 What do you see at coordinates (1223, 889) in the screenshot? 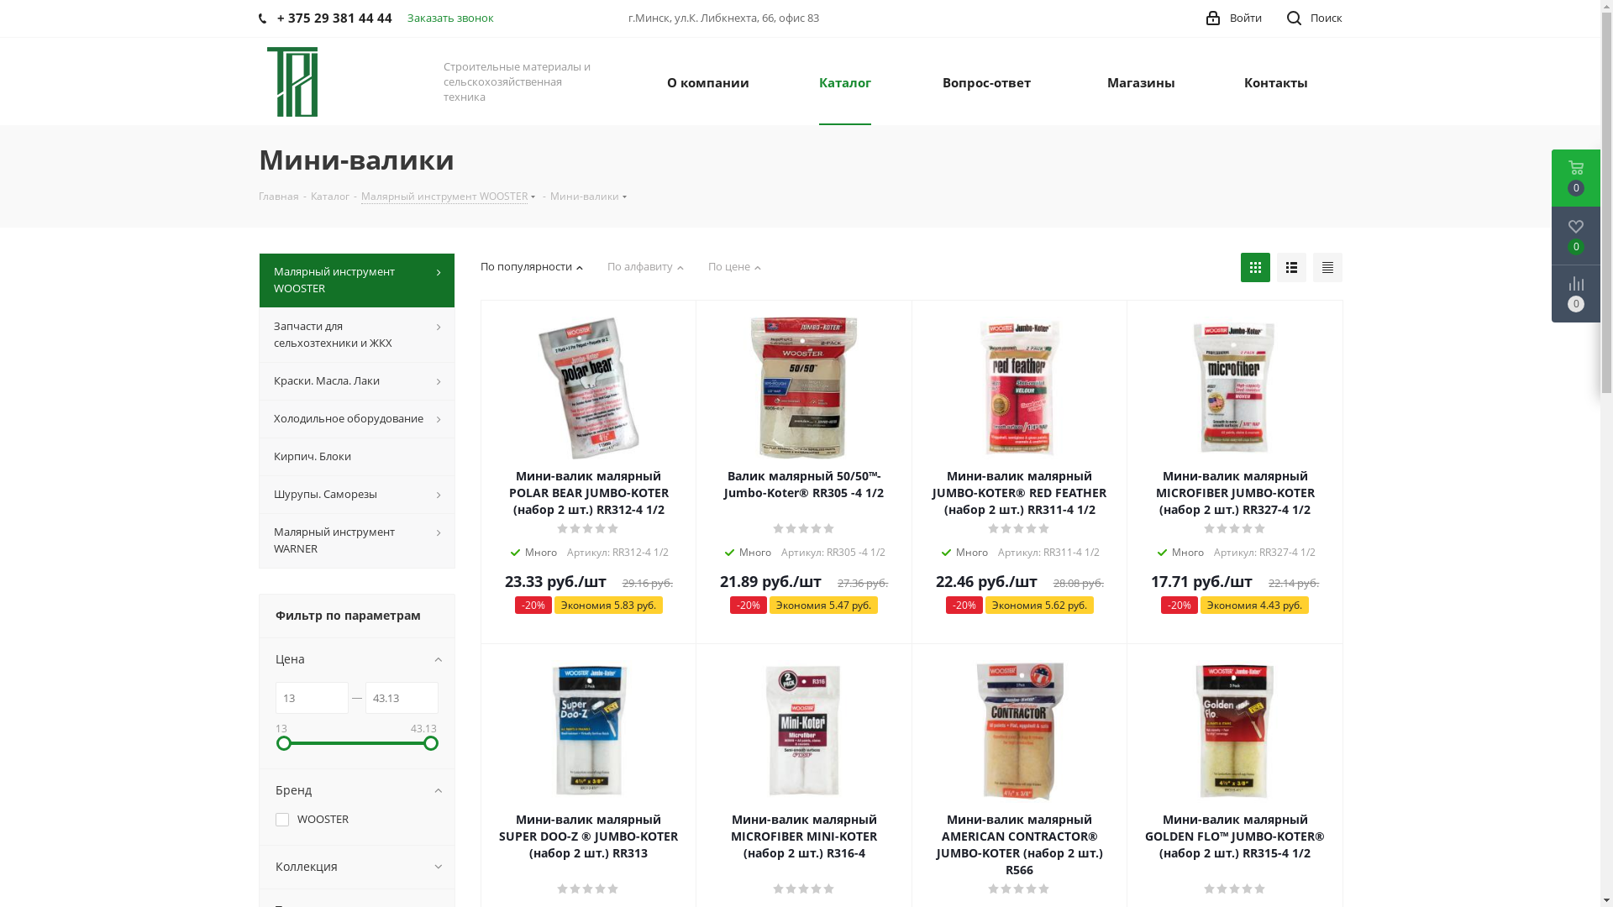
I see `2` at bounding box center [1223, 889].